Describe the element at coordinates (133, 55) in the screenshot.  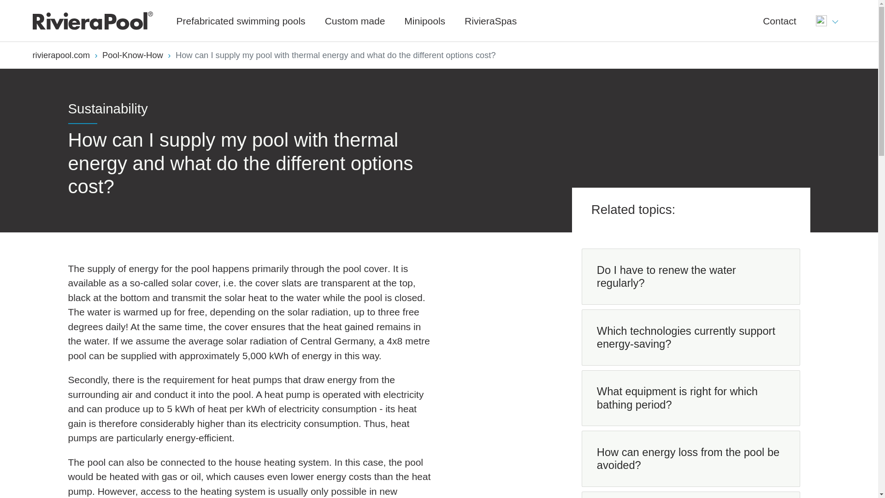
I see `Pool-Know-How` at that location.